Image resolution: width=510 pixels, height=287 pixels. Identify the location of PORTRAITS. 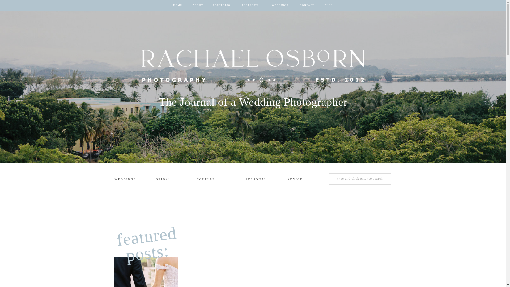
(250, 5).